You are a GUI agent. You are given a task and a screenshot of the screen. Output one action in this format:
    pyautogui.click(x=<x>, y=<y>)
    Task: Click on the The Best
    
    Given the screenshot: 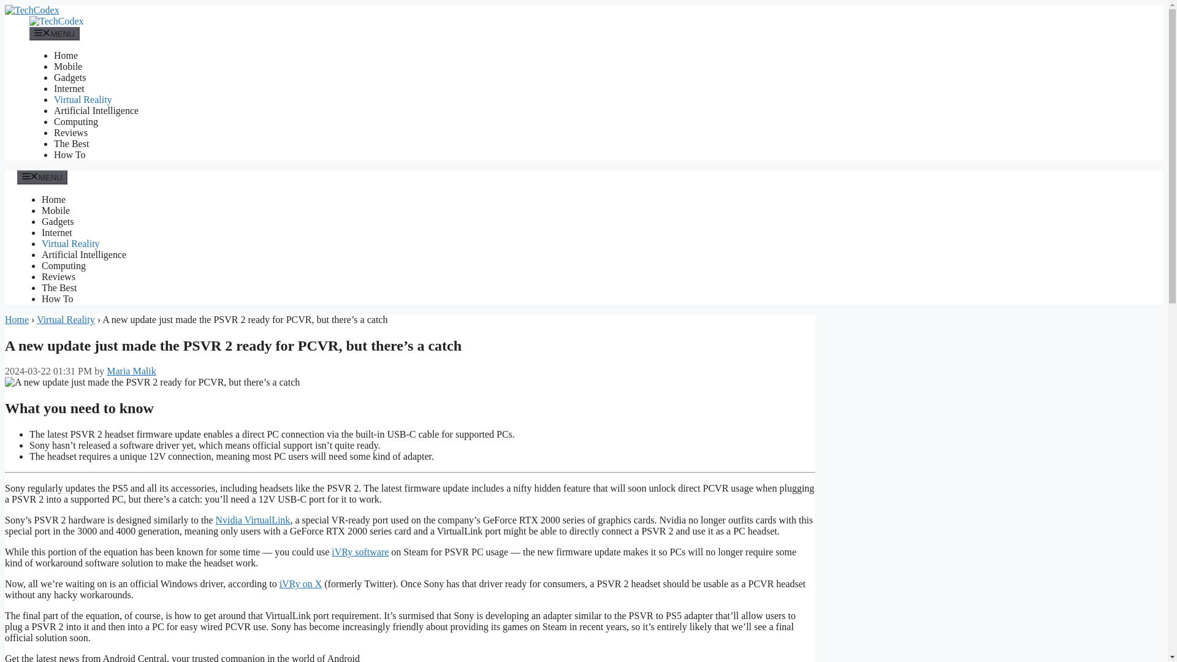 What is the action you would take?
    pyautogui.click(x=59, y=288)
    